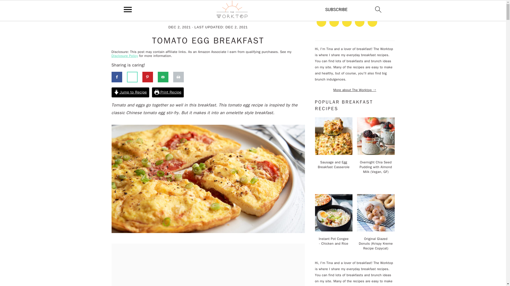  What do you see at coordinates (378, 9) in the screenshot?
I see `search icon` at bounding box center [378, 9].